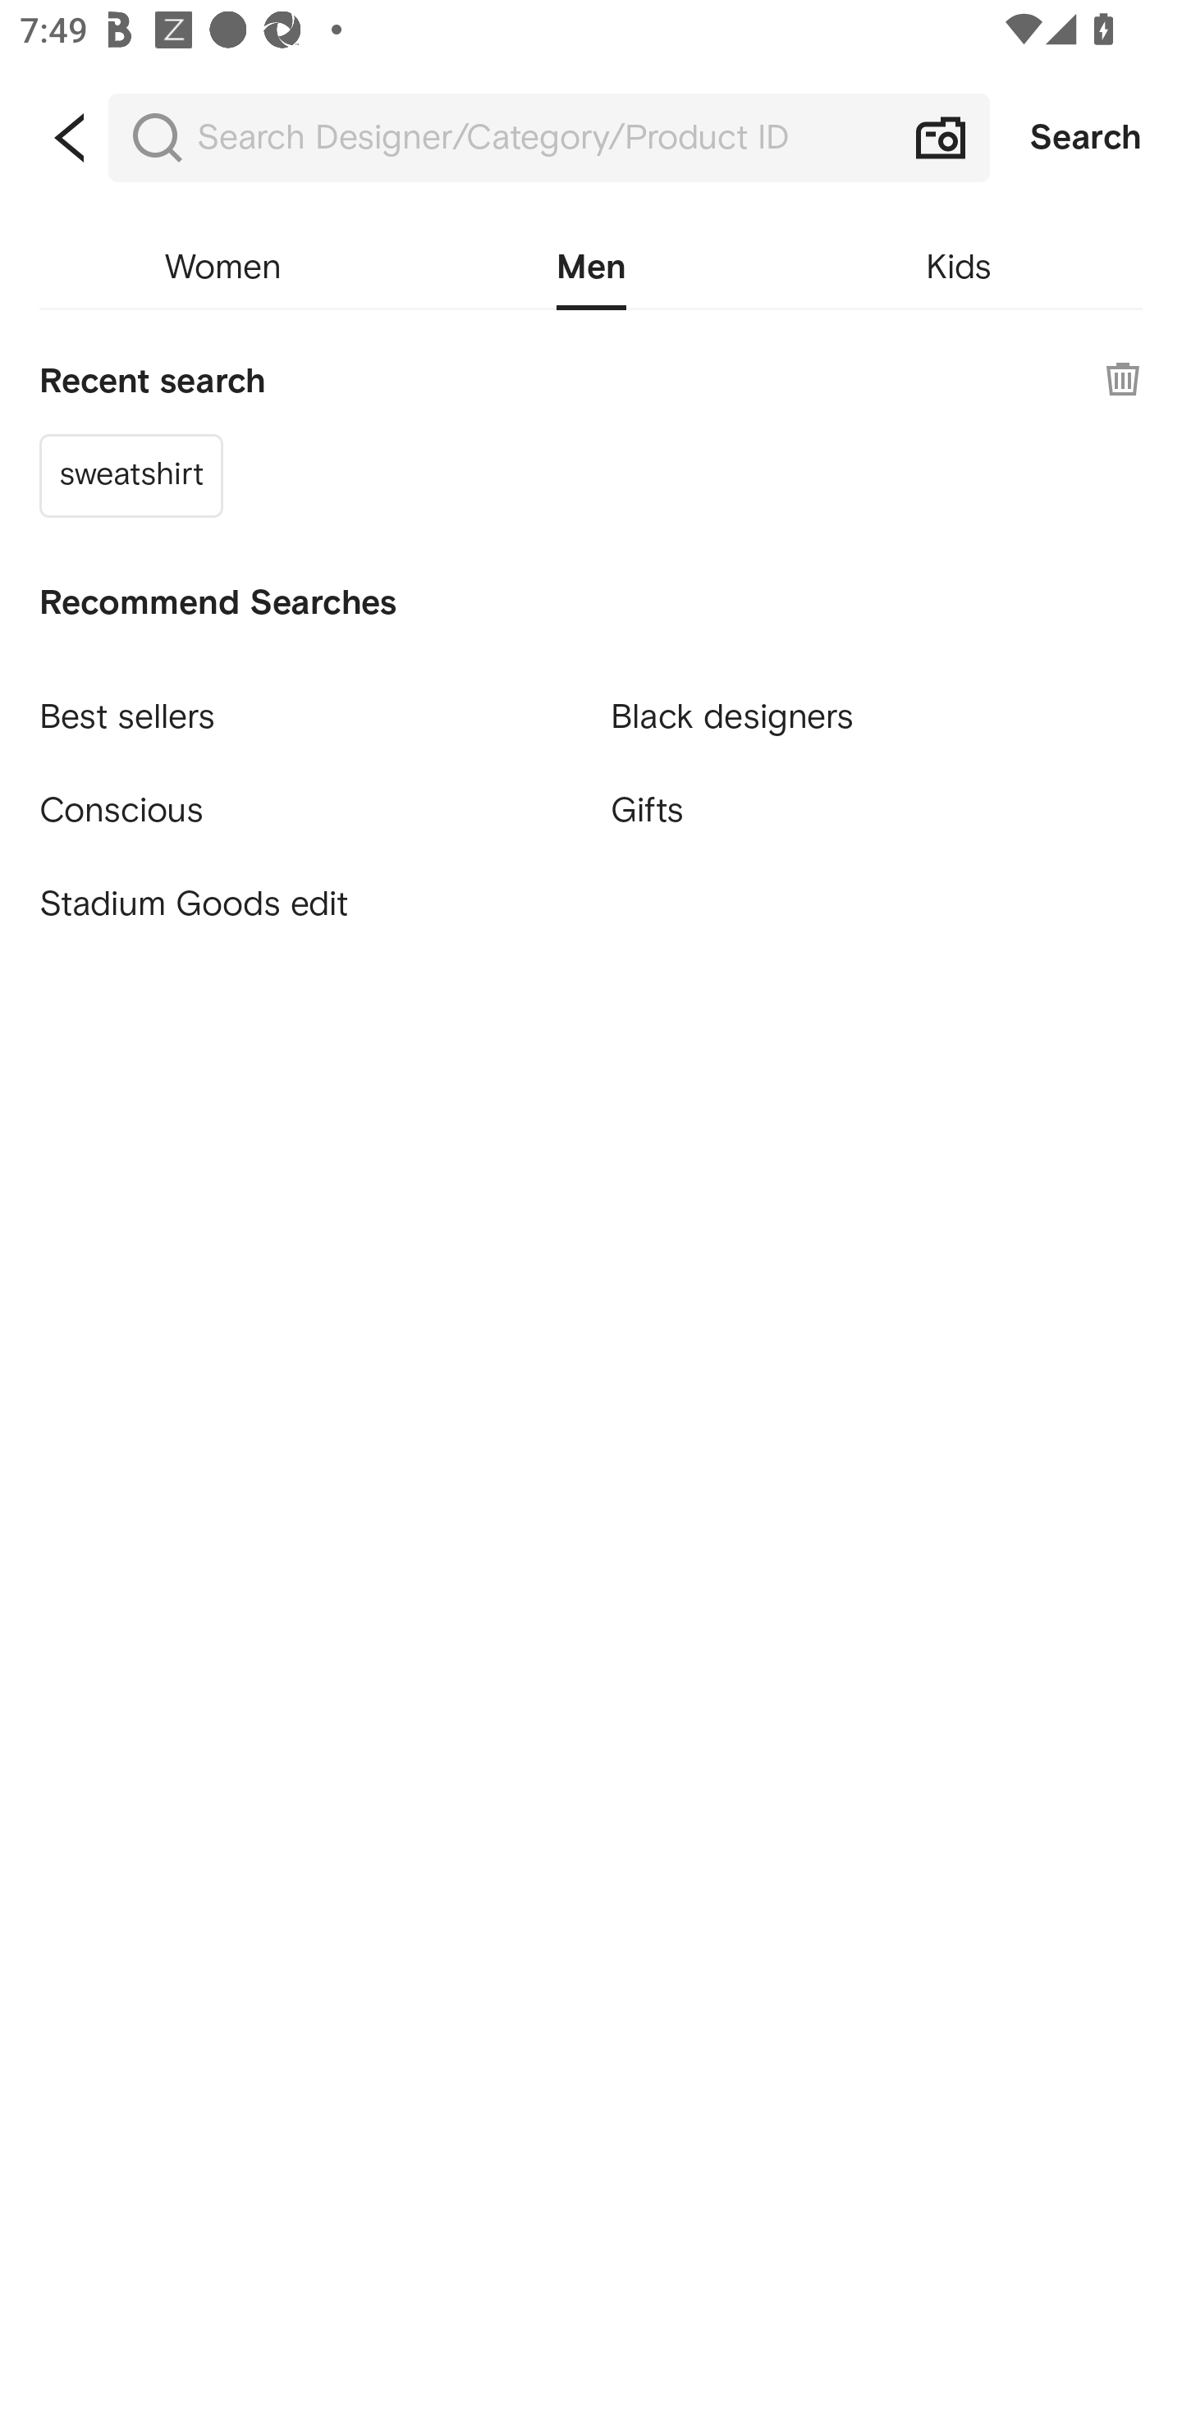 The image size is (1182, 2429). Describe the element at coordinates (877, 704) in the screenshot. I see `Black designers` at that location.